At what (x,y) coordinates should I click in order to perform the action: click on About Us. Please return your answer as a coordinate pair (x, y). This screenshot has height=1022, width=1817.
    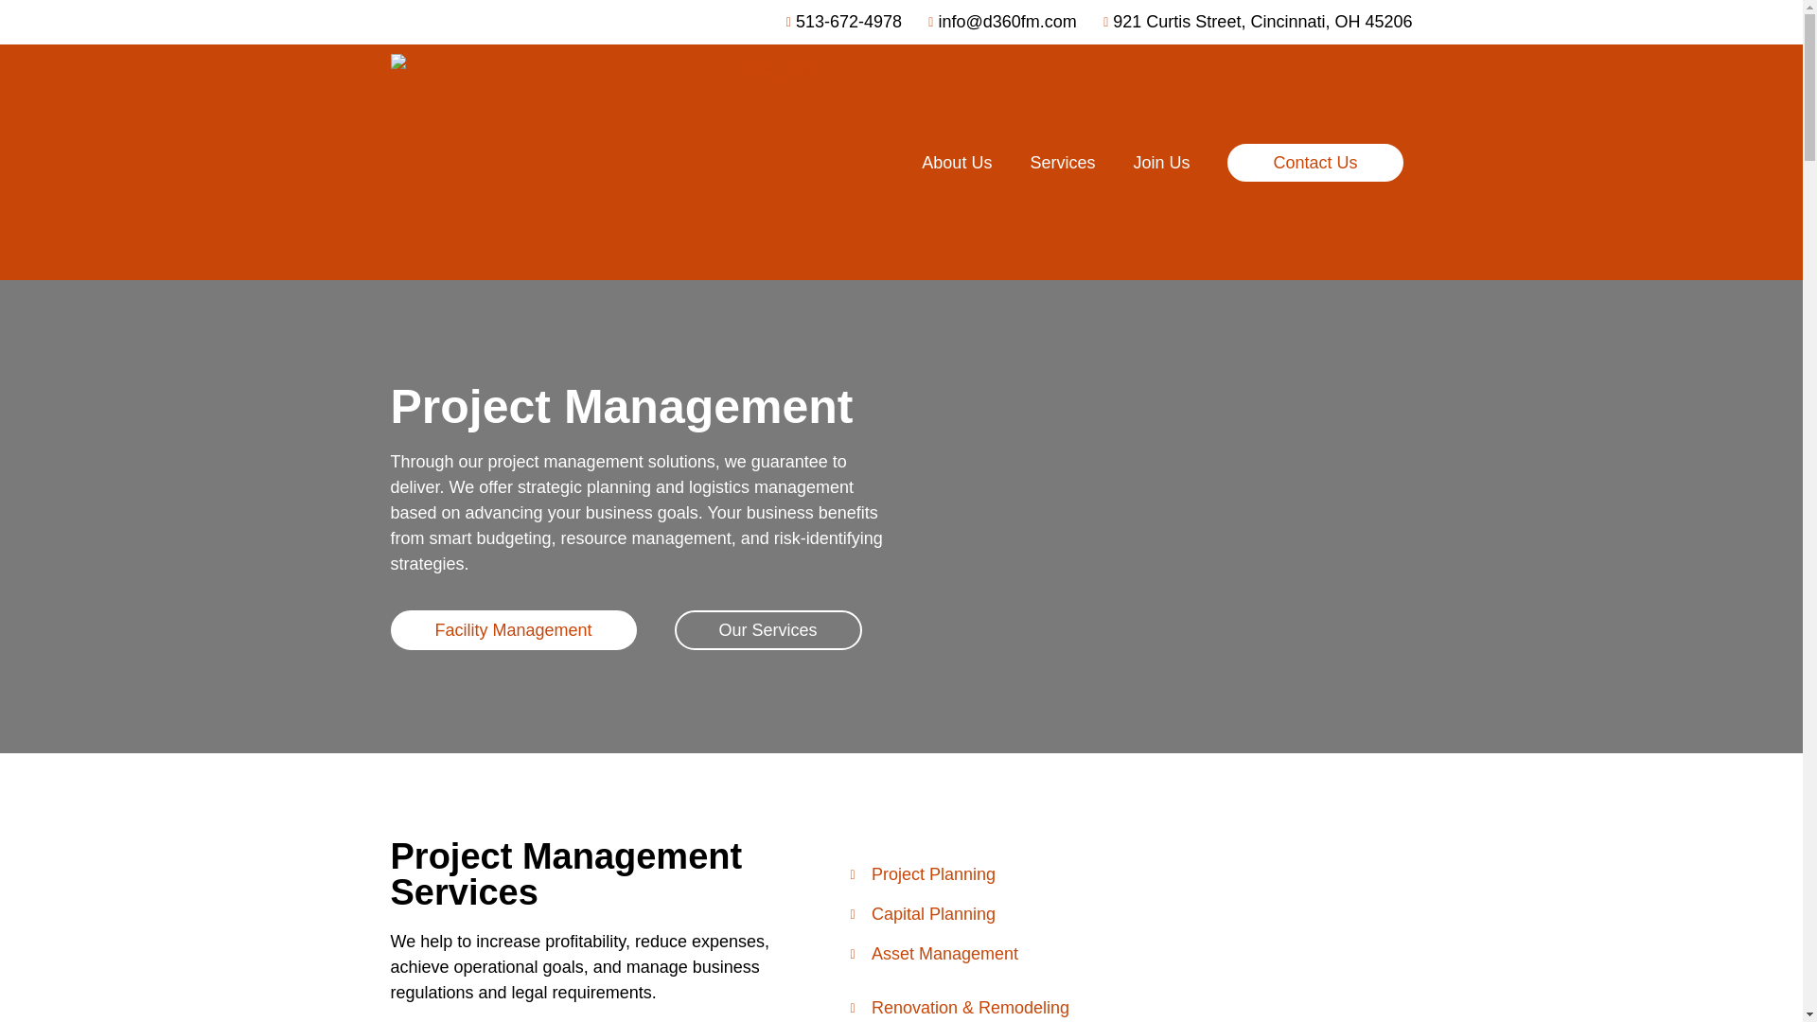
    Looking at the image, I should click on (956, 161).